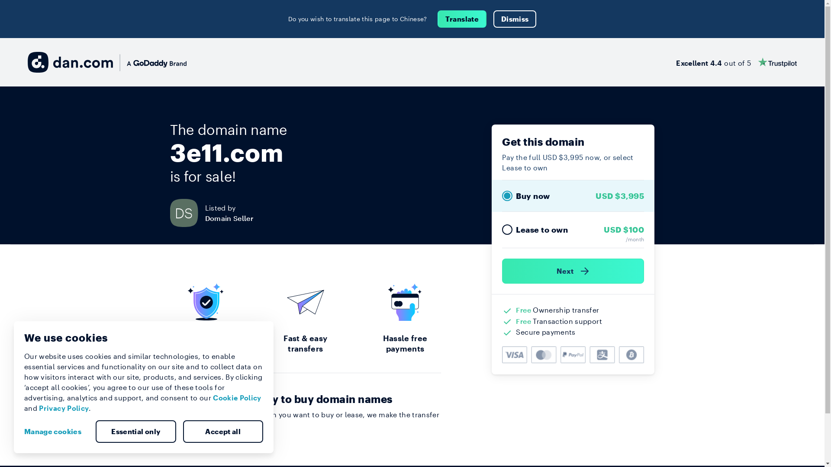  I want to click on Next
), so click(573, 271).